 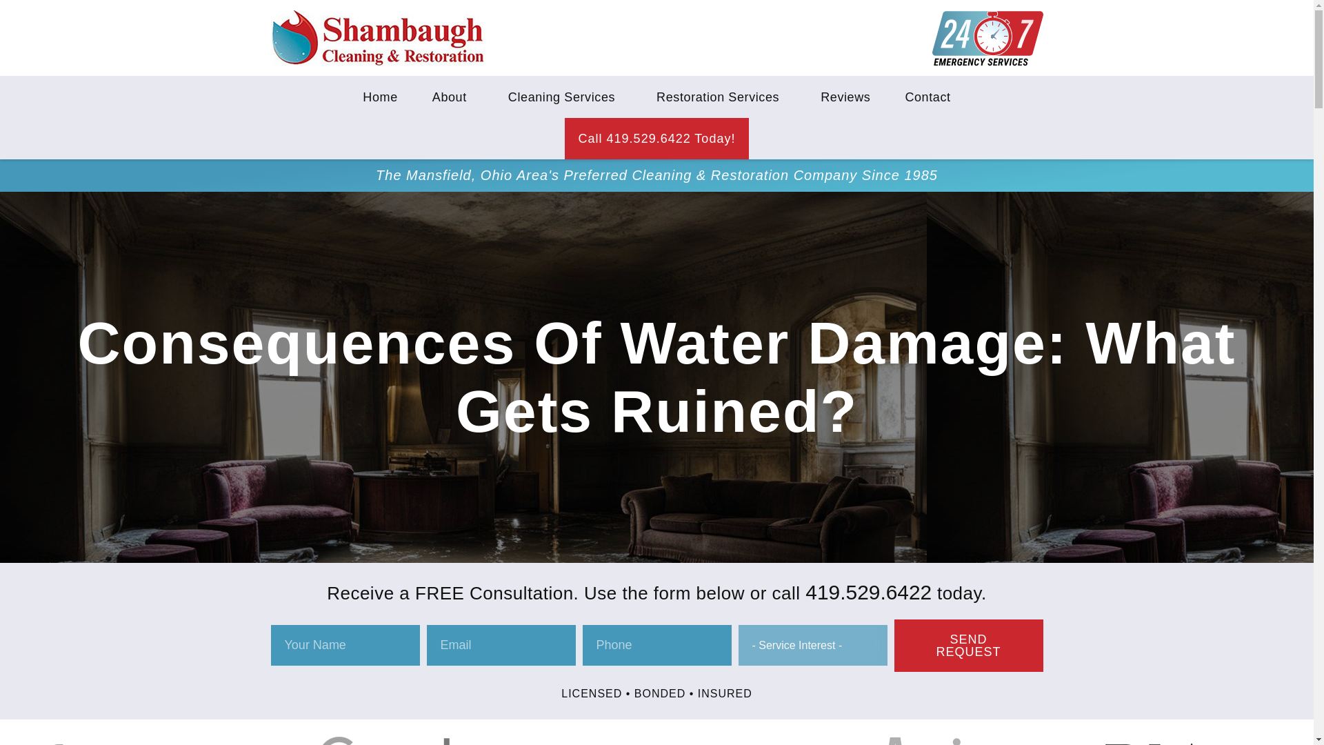 I want to click on Contact, so click(x=927, y=97).